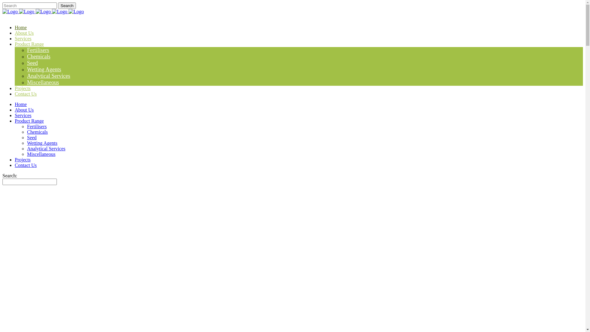 This screenshot has height=332, width=590. What do you see at coordinates (23, 89) in the screenshot?
I see `Projects` at bounding box center [23, 89].